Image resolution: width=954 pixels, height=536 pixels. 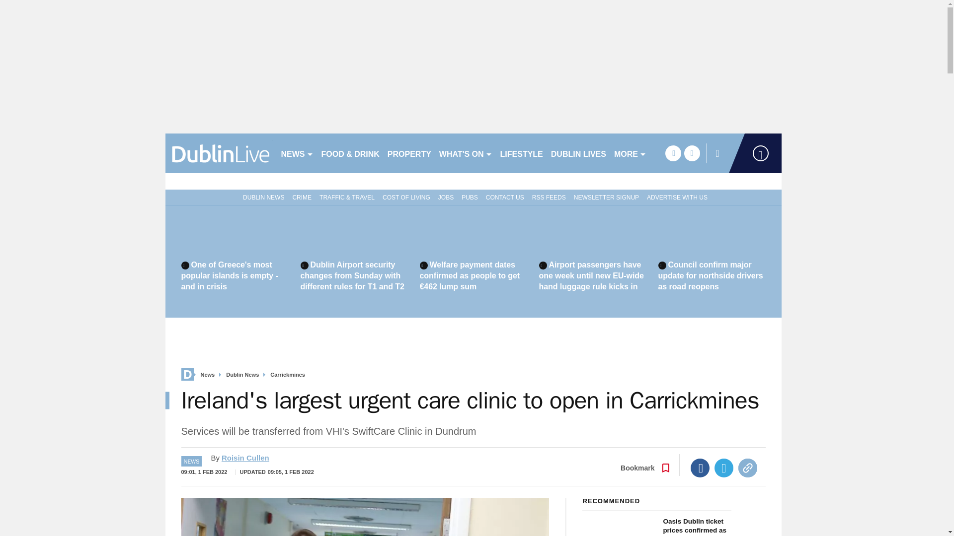 I want to click on Facebook, so click(x=700, y=468).